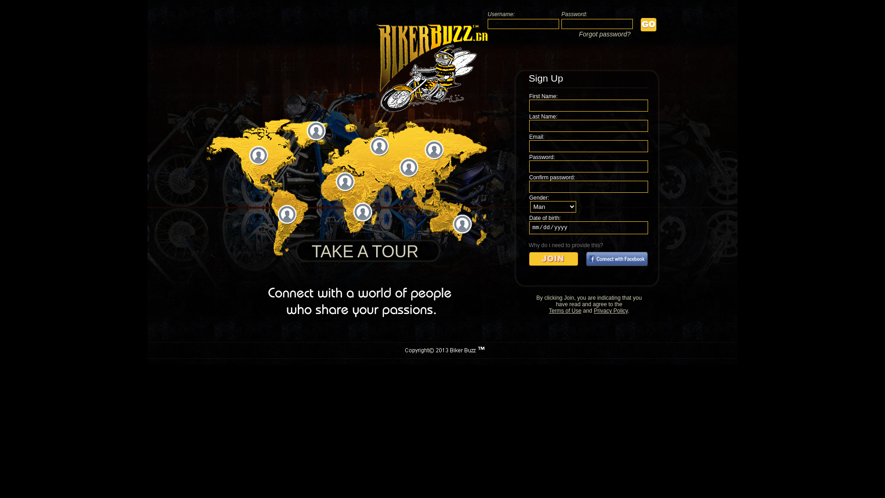  What do you see at coordinates (566, 245) in the screenshot?
I see `Why do i need to provide this?` at bounding box center [566, 245].